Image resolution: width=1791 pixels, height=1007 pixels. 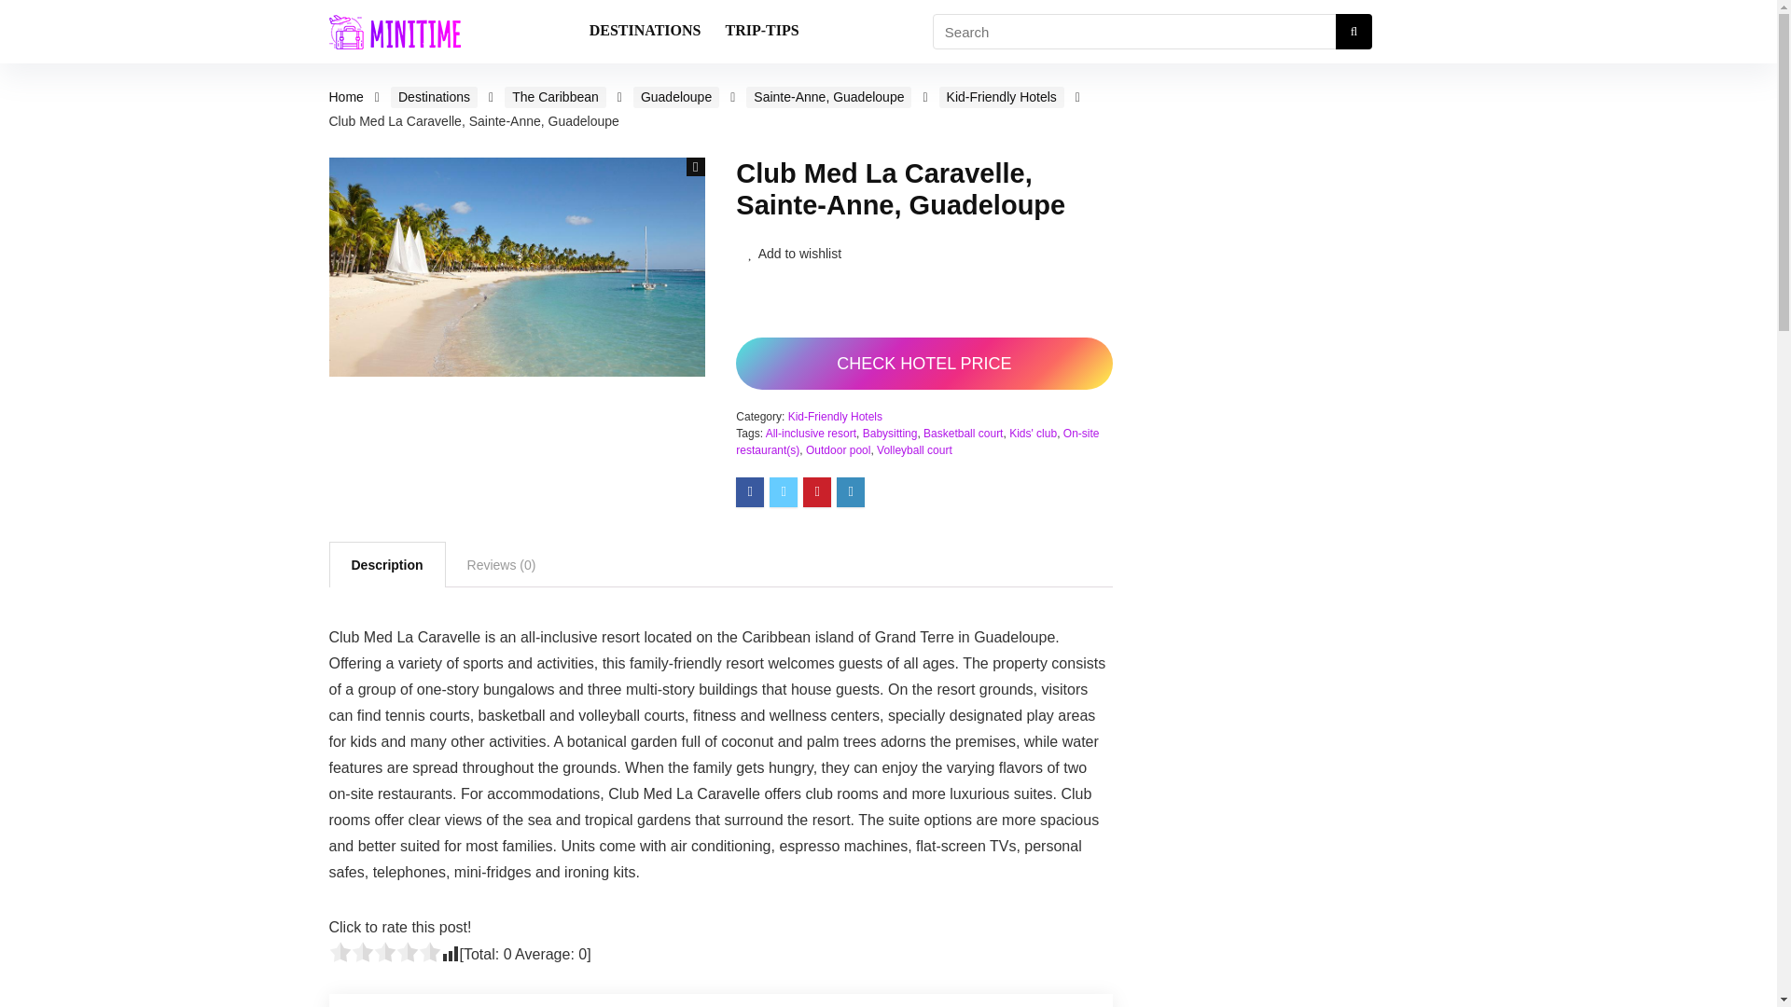 What do you see at coordinates (890, 433) in the screenshot?
I see `Babysitting` at bounding box center [890, 433].